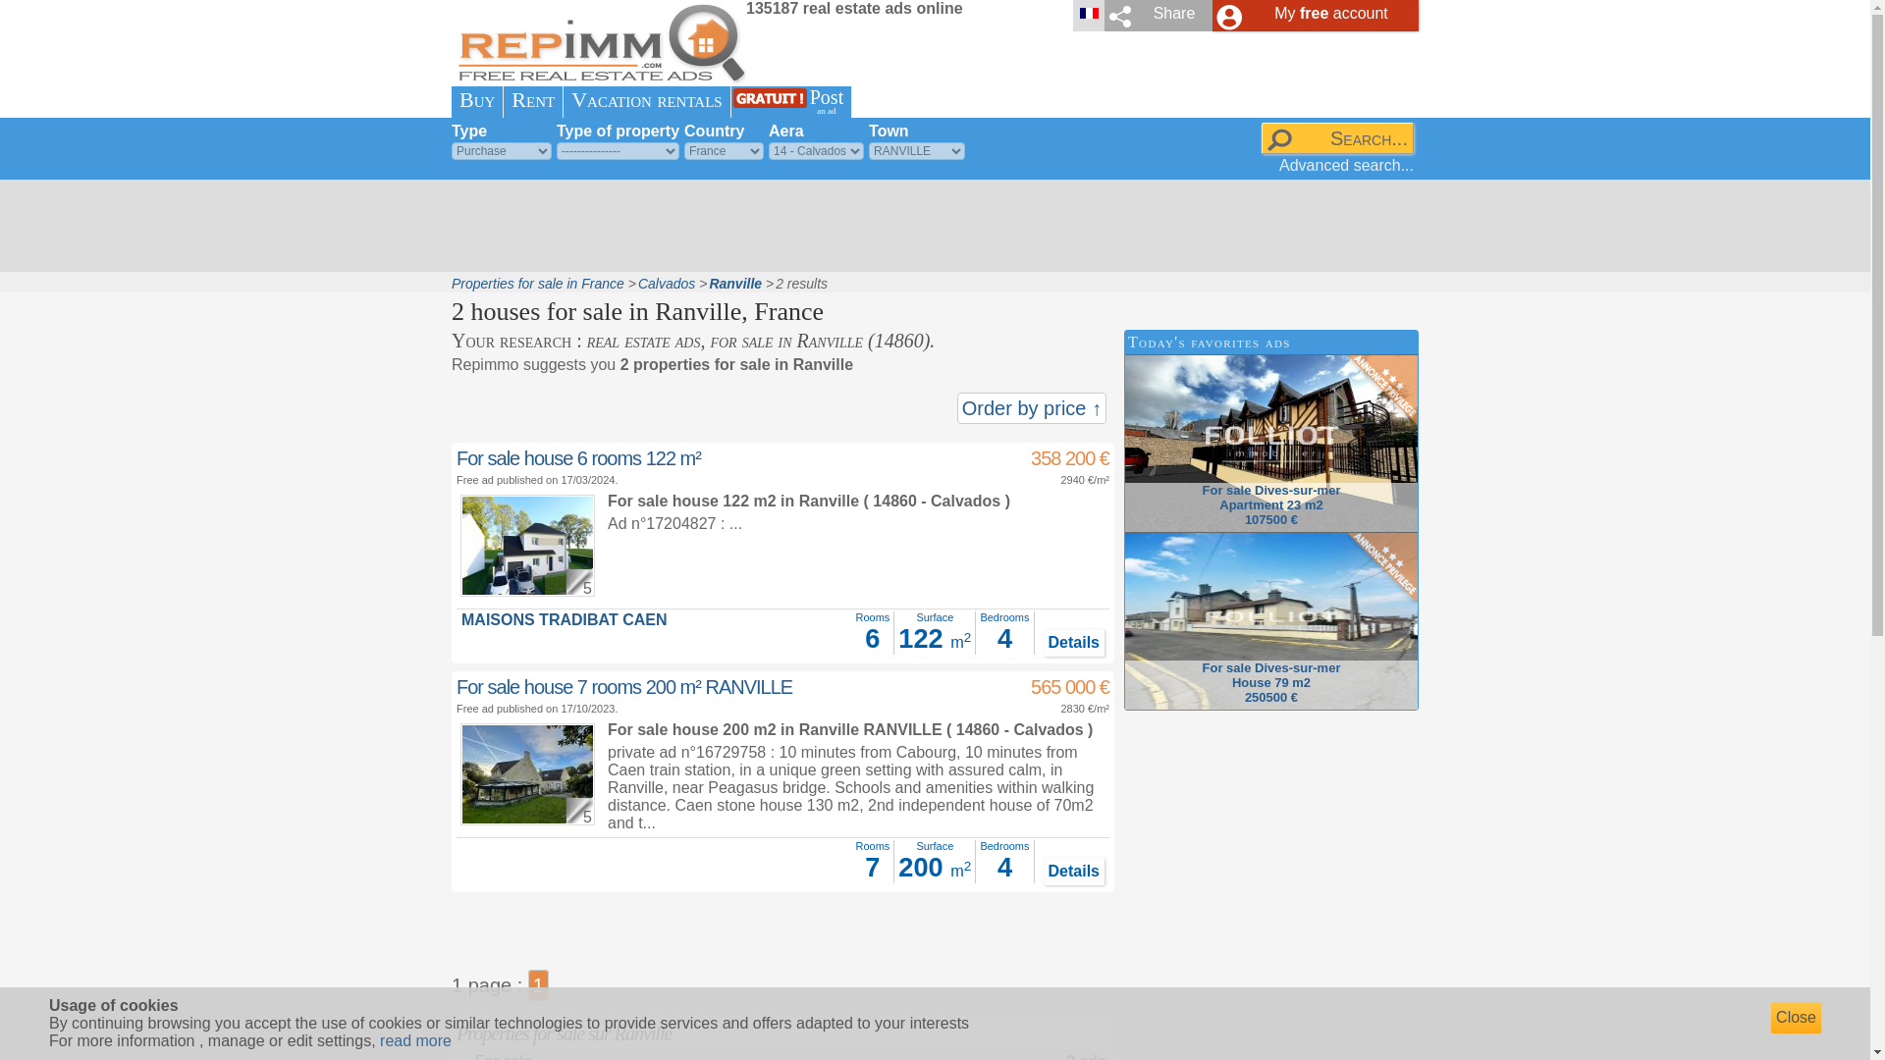 The width and height of the screenshot is (1885, 1060). What do you see at coordinates (538, 283) in the screenshot?
I see `Properties for sale in France` at bounding box center [538, 283].